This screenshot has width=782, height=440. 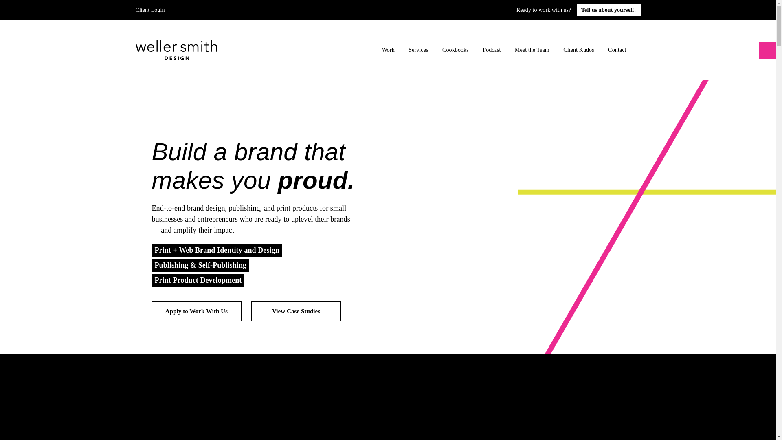 What do you see at coordinates (189, 10) in the screenshot?
I see `Instagram` at bounding box center [189, 10].